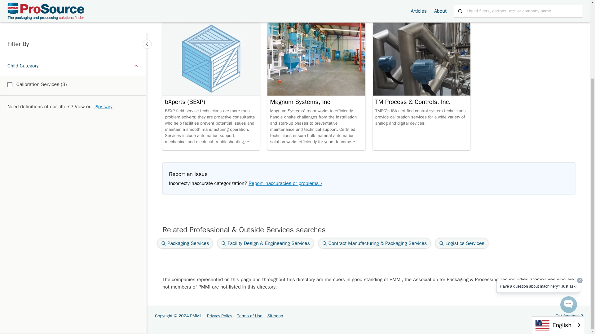 The width and height of the screenshot is (595, 334). What do you see at coordinates (219, 316) in the screenshot?
I see `Privacy Policy` at bounding box center [219, 316].